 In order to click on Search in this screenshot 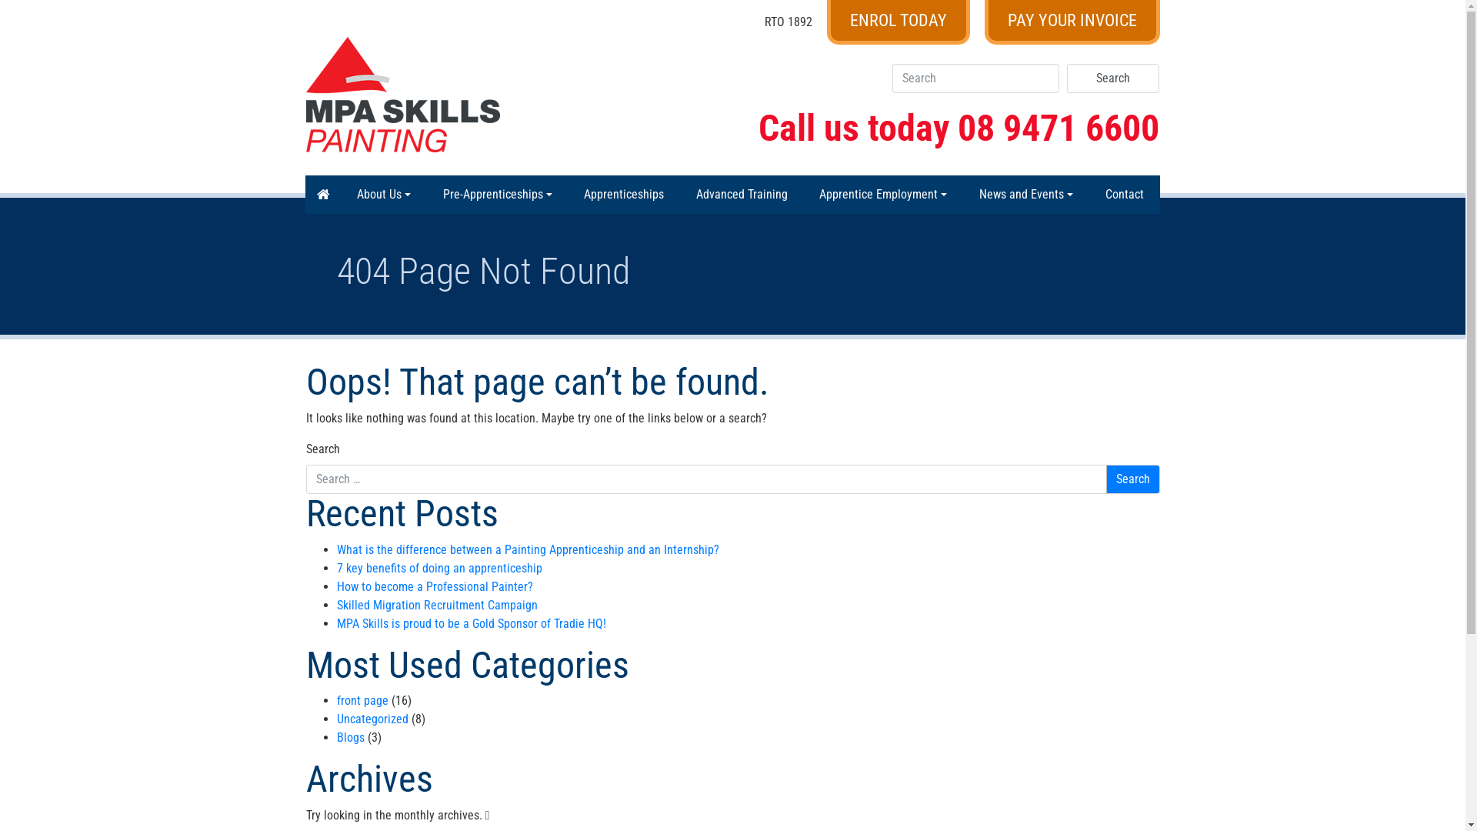, I will do `click(1113, 78)`.